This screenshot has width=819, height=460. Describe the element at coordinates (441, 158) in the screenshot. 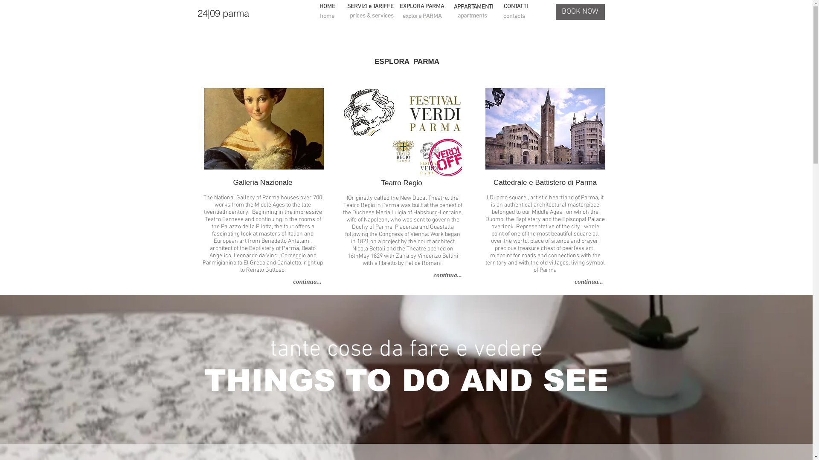

I see `logo.png` at that location.